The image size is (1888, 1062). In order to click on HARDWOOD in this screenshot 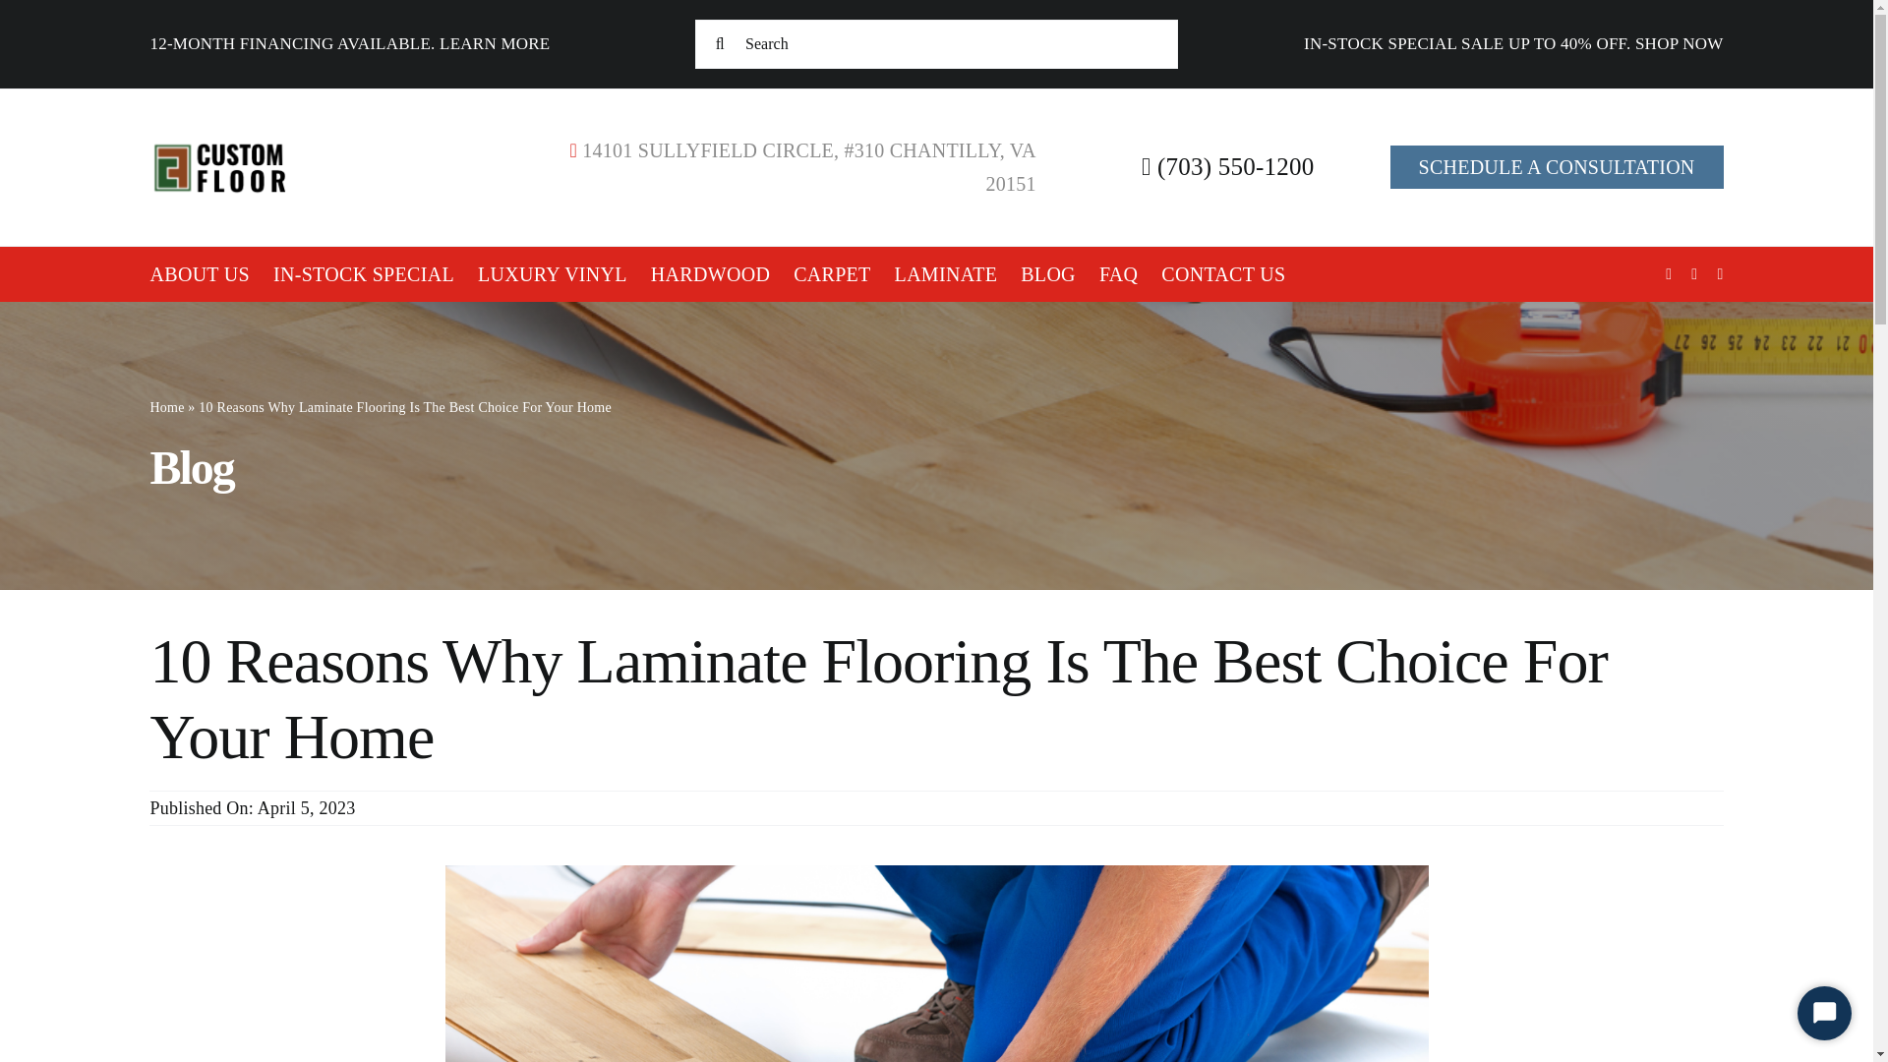, I will do `click(710, 273)`.